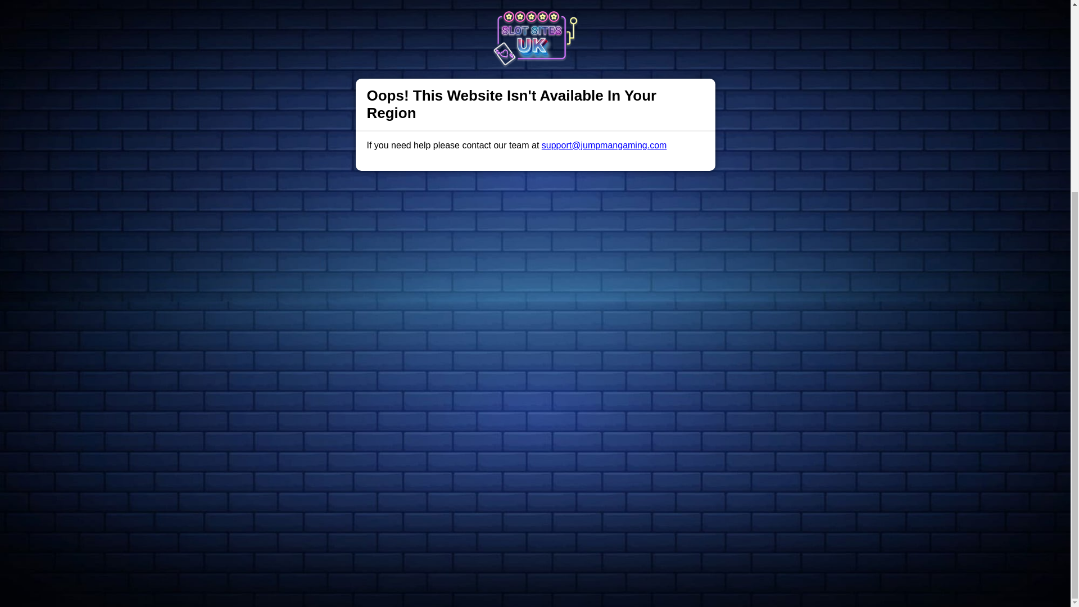 The width and height of the screenshot is (1079, 607). What do you see at coordinates (535, 292) in the screenshot?
I see `Back To All Games` at bounding box center [535, 292].